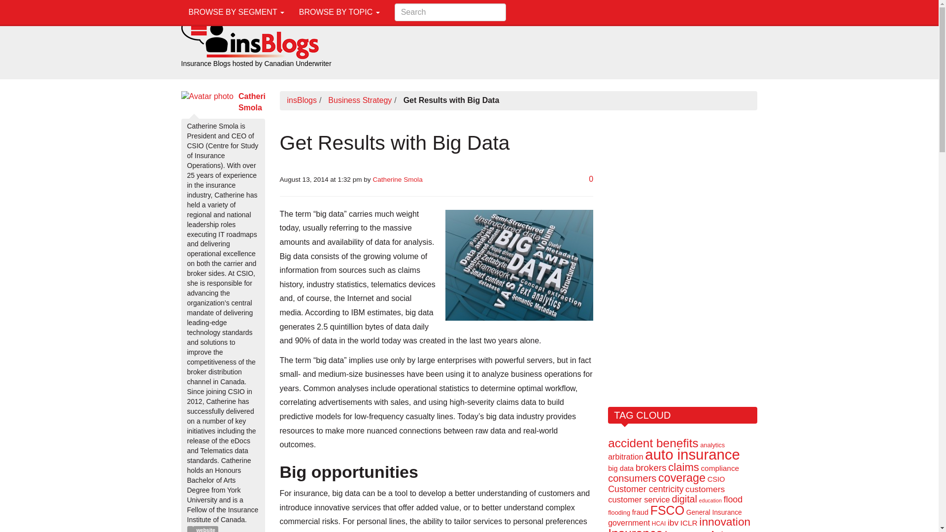 The height and width of the screenshot is (532, 946). I want to click on website, so click(205, 529).